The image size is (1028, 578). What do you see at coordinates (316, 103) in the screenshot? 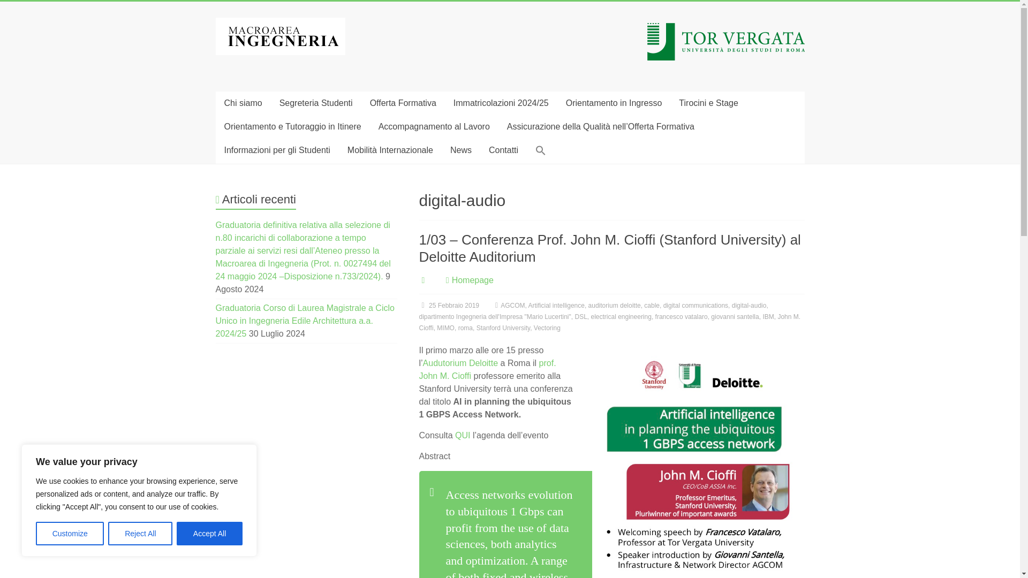
I see `Segreteria Studenti` at bounding box center [316, 103].